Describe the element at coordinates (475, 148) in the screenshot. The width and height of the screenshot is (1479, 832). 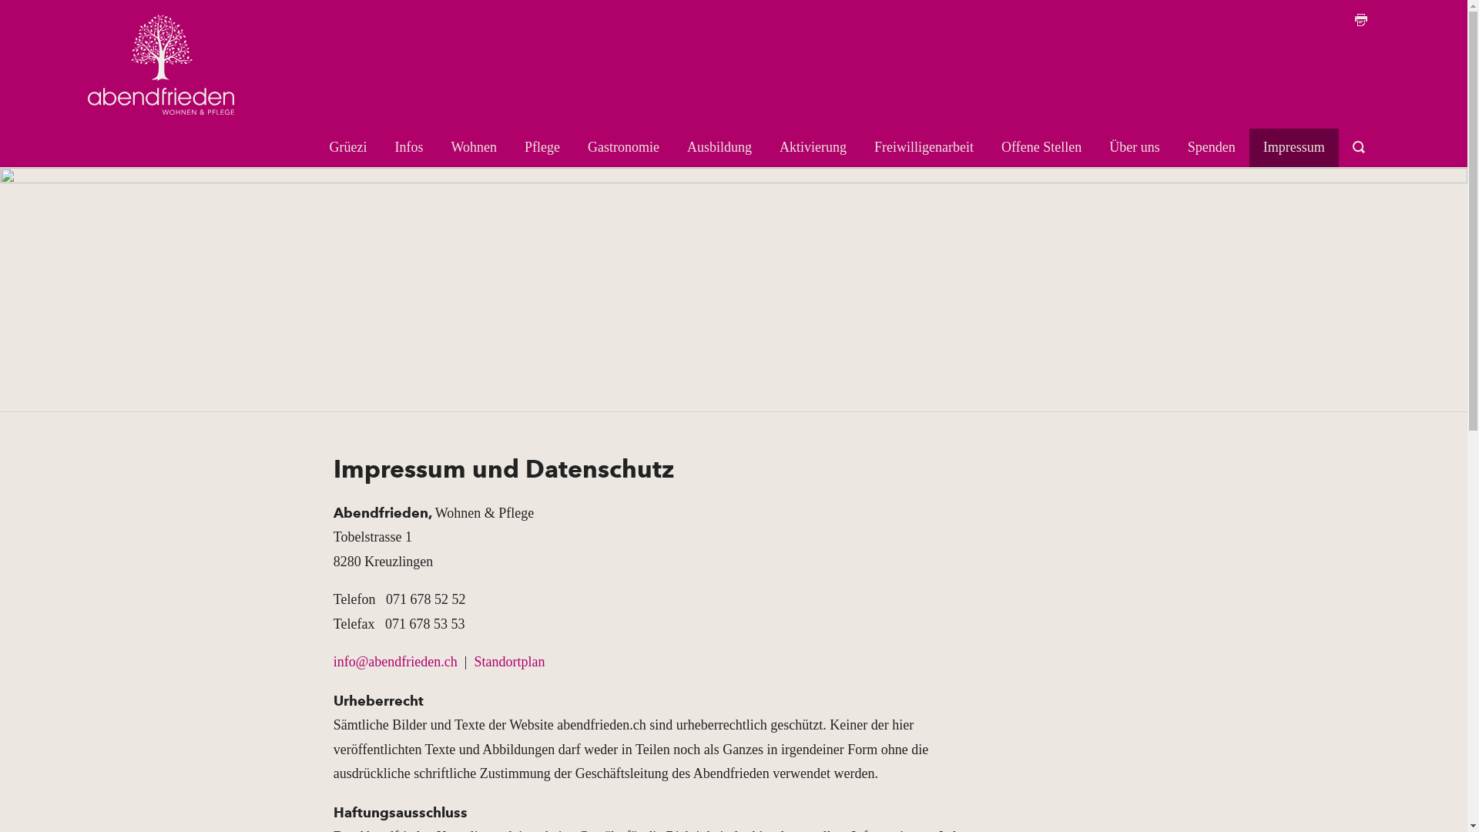
I see `Wohnen` at that location.